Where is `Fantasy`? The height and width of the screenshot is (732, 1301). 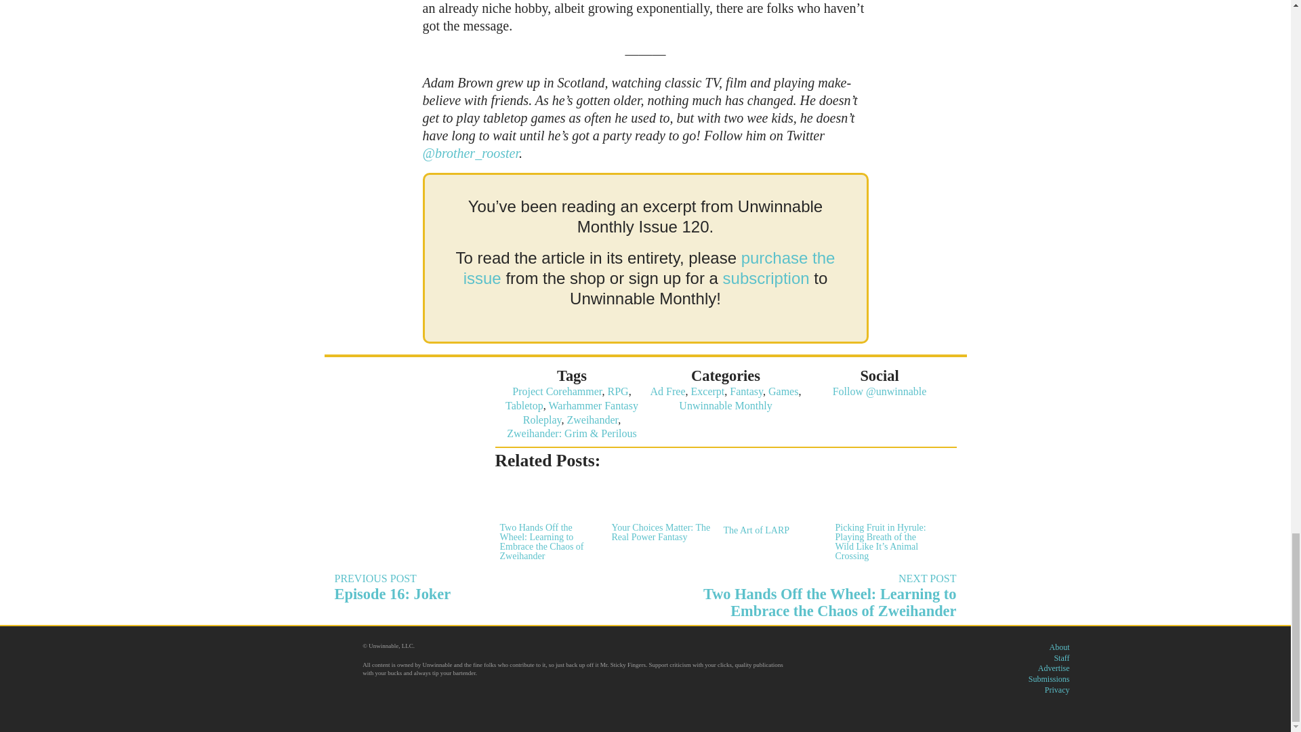 Fantasy is located at coordinates (746, 392).